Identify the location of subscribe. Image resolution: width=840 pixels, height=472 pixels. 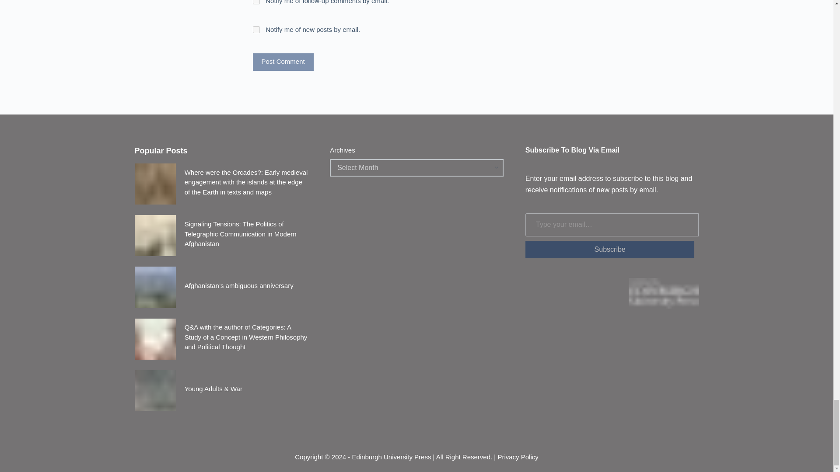
(256, 30).